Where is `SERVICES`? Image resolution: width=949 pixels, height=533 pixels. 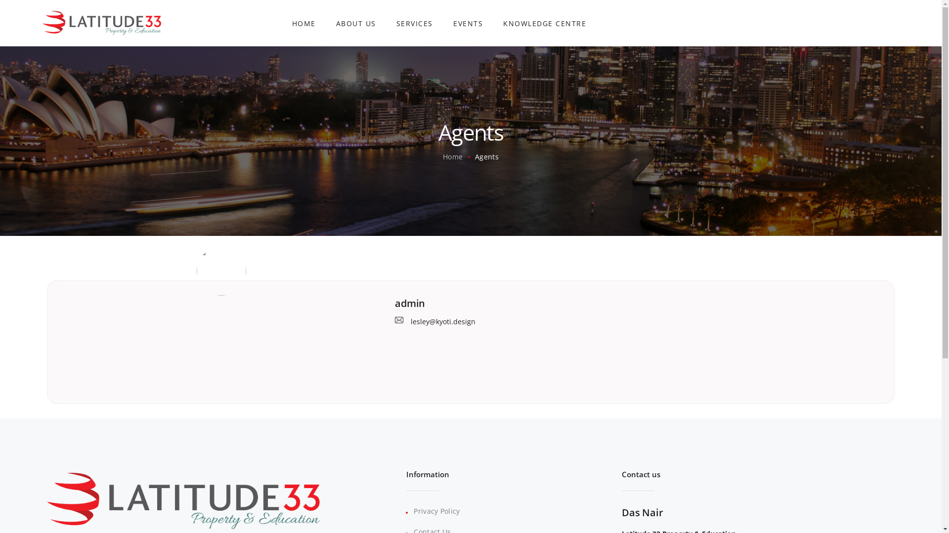
SERVICES is located at coordinates (414, 23).